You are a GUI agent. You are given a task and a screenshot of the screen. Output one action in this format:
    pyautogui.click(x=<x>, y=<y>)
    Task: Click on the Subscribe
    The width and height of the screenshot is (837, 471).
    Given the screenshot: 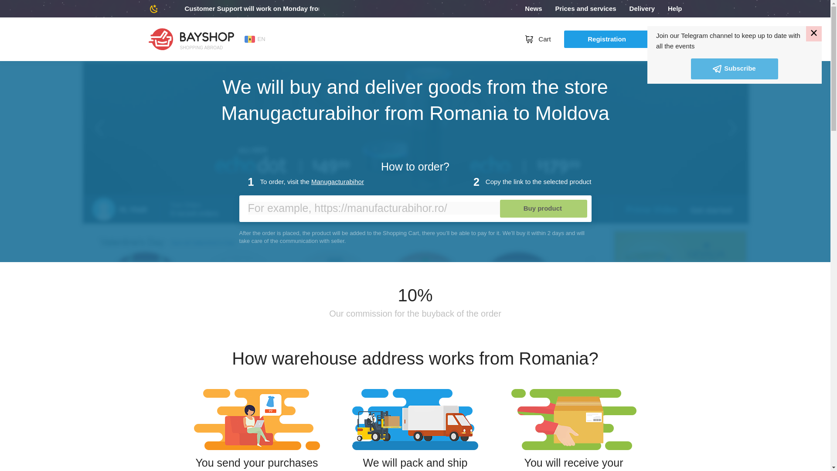 What is the action you would take?
    pyautogui.click(x=735, y=69)
    